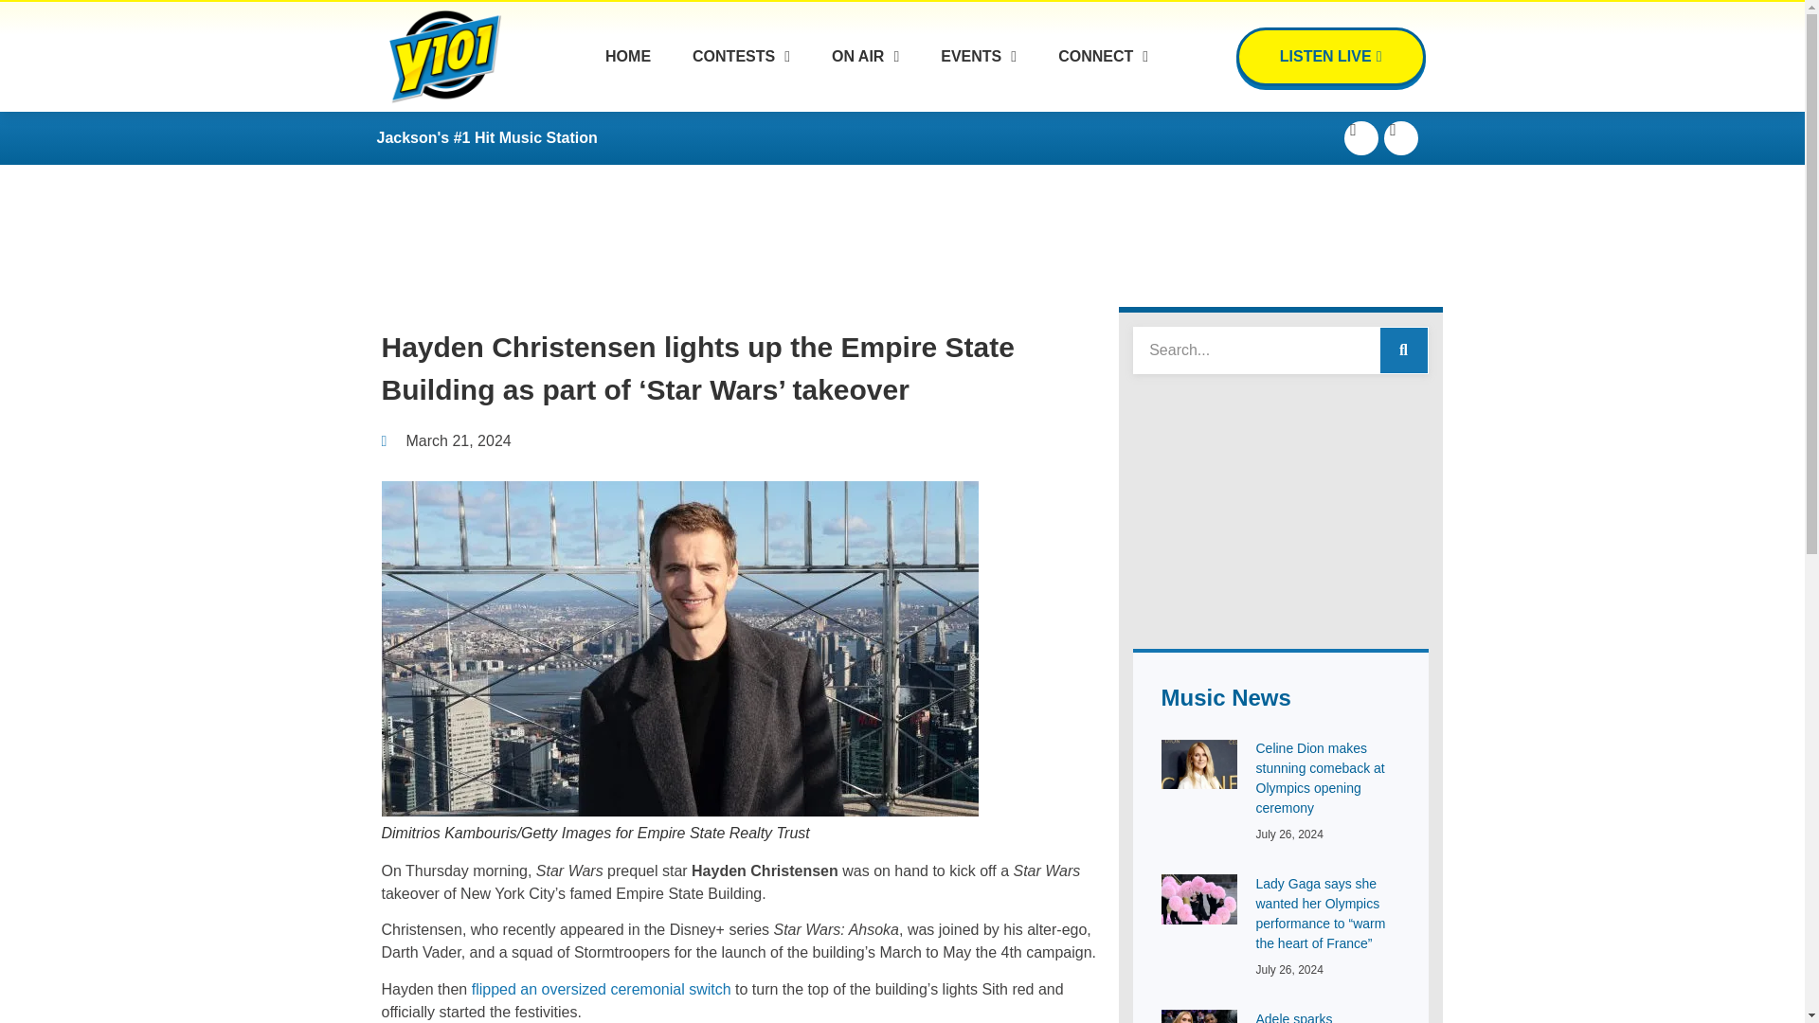 The width and height of the screenshot is (1819, 1023). Describe the element at coordinates (864, 79) in the screenshot. I see `ON AIR` at that location.